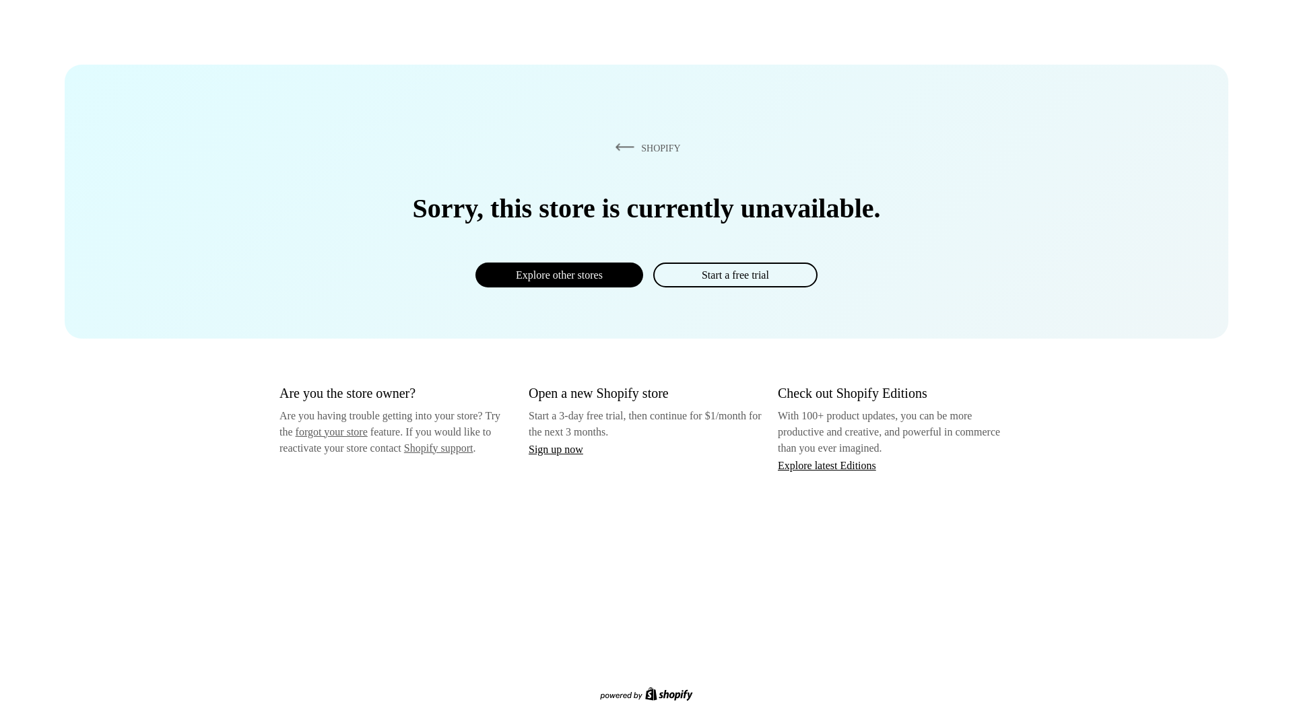  What do you see at coordinates (559, 275) in the screenshot?
I see `Explore other stores` at bounding box center [559, 275].